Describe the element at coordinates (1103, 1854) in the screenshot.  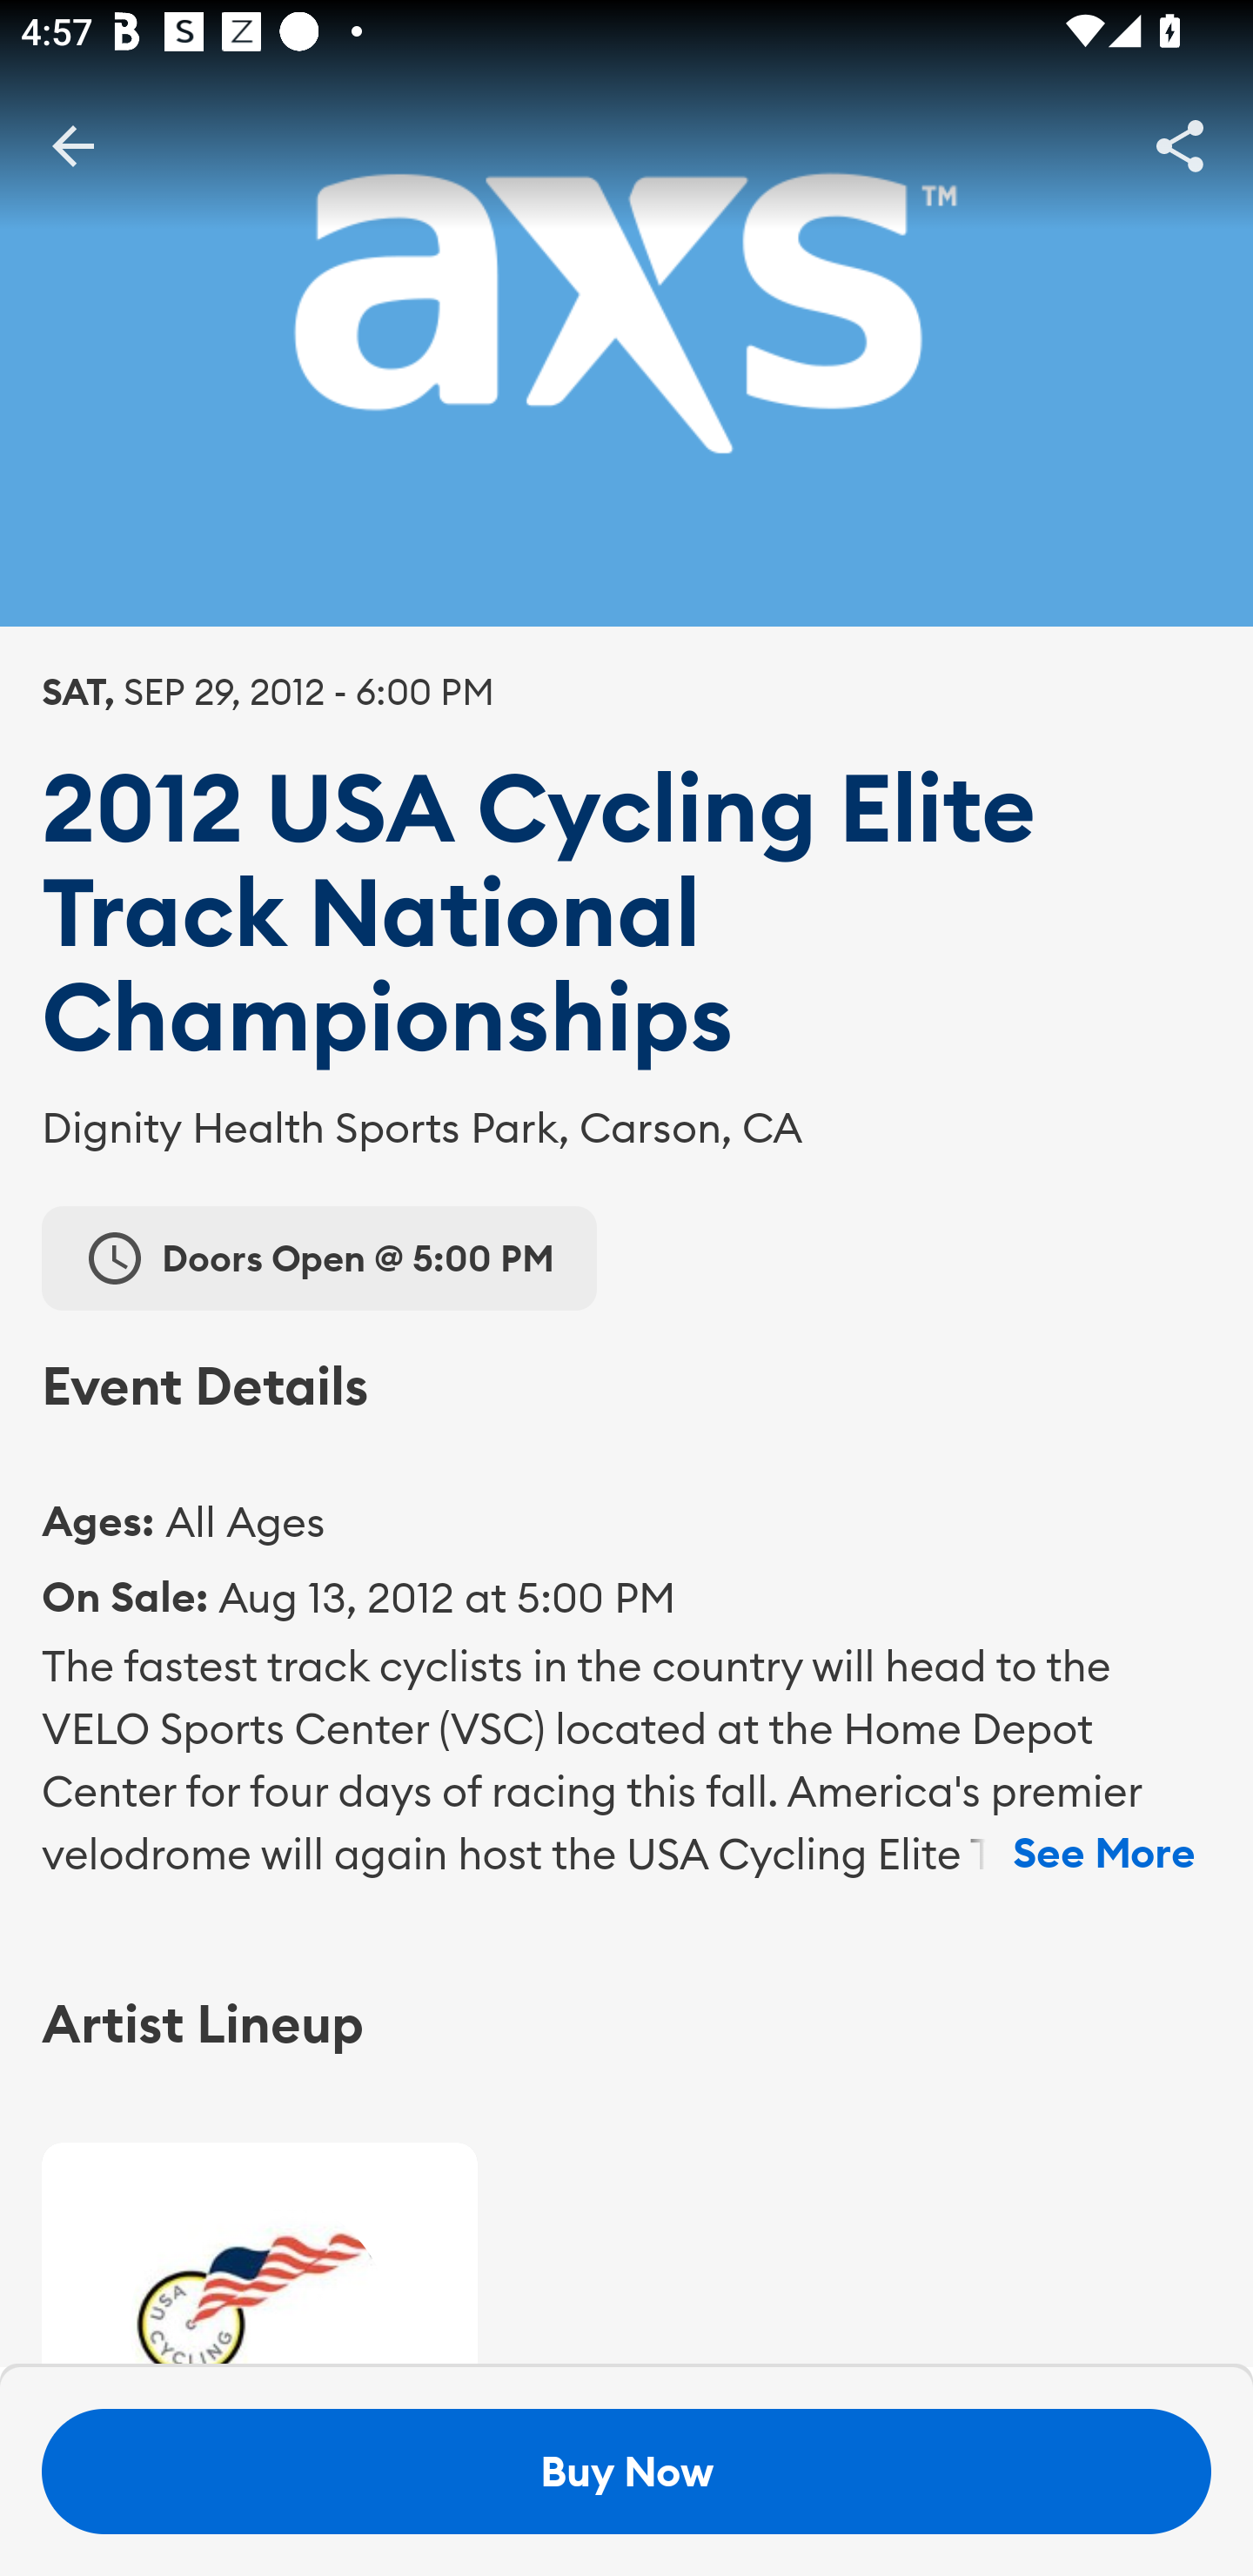
I see `See More` at that location.